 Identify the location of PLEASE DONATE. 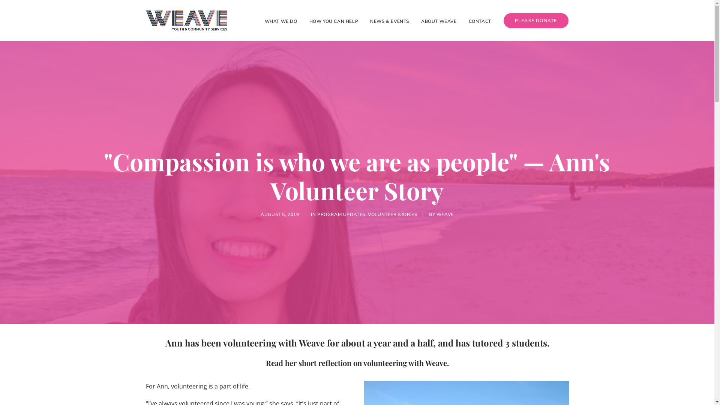
(533, 21).